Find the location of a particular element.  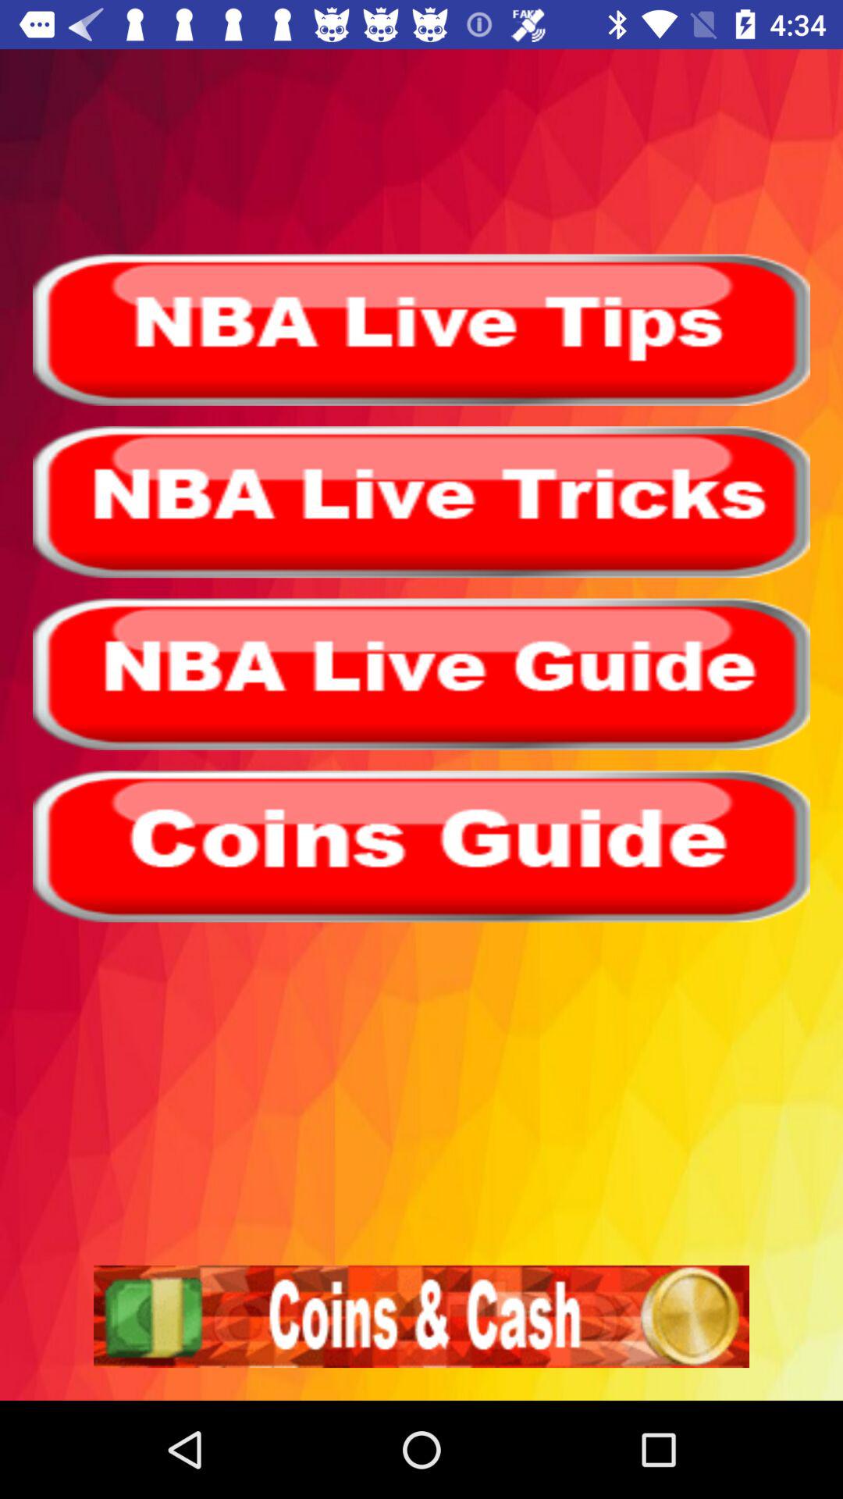

select the option is located at coordinates (421, 846).